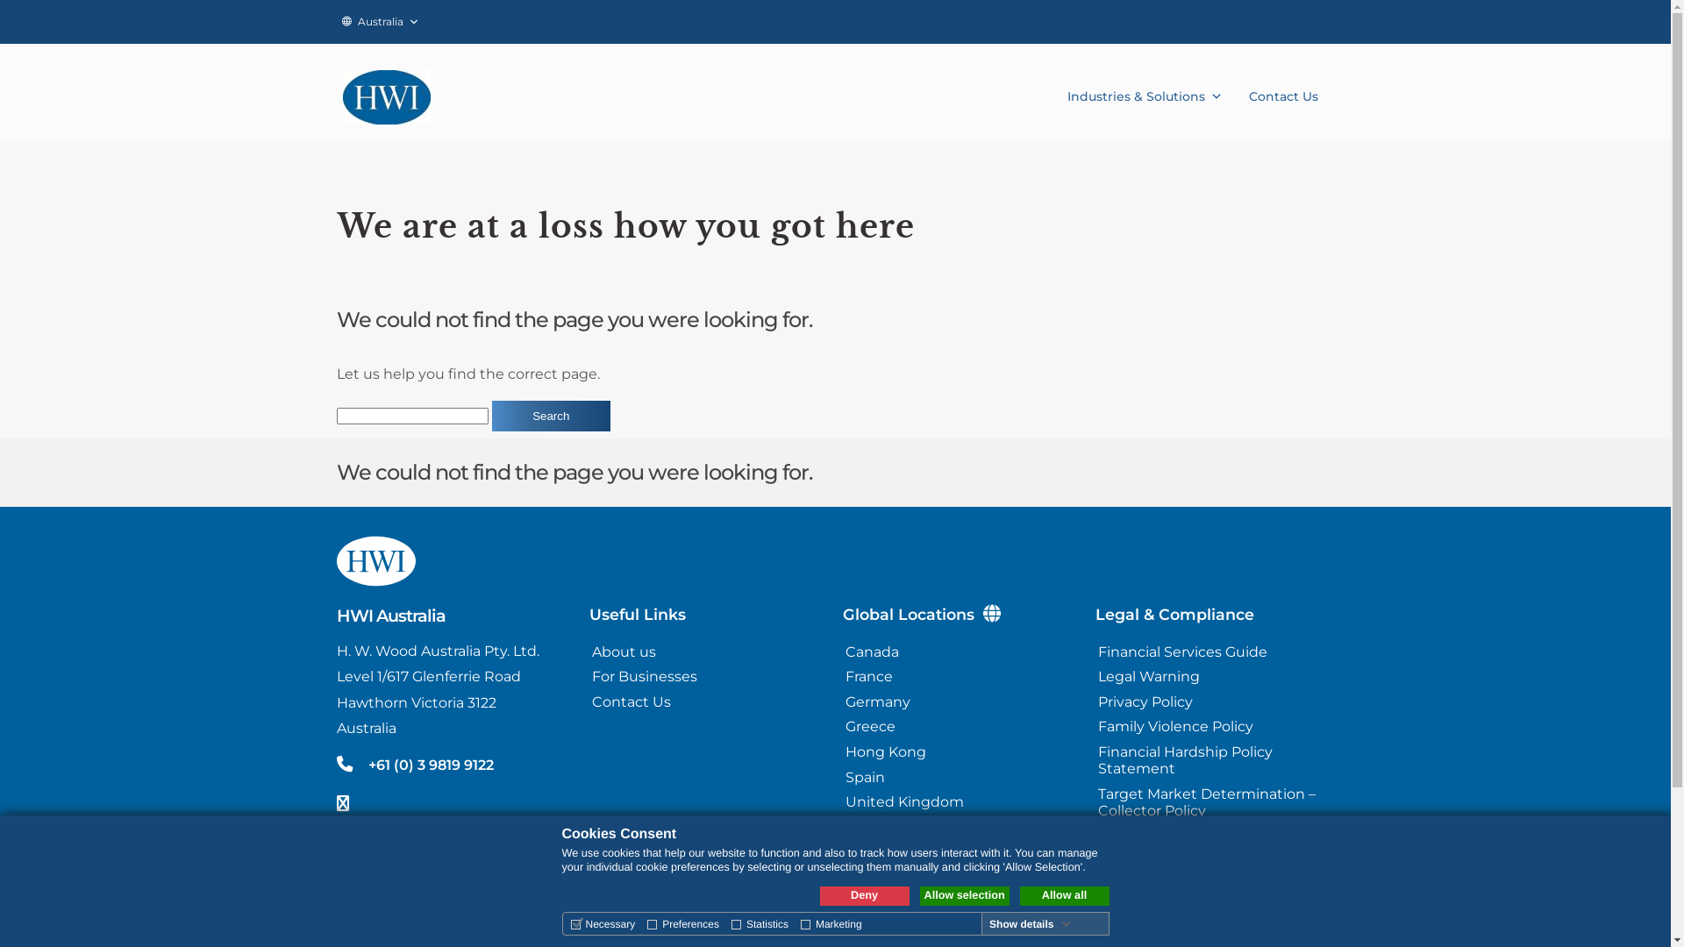 The image size is (1684, 947). I want to click on Canada, so click(958, 652).